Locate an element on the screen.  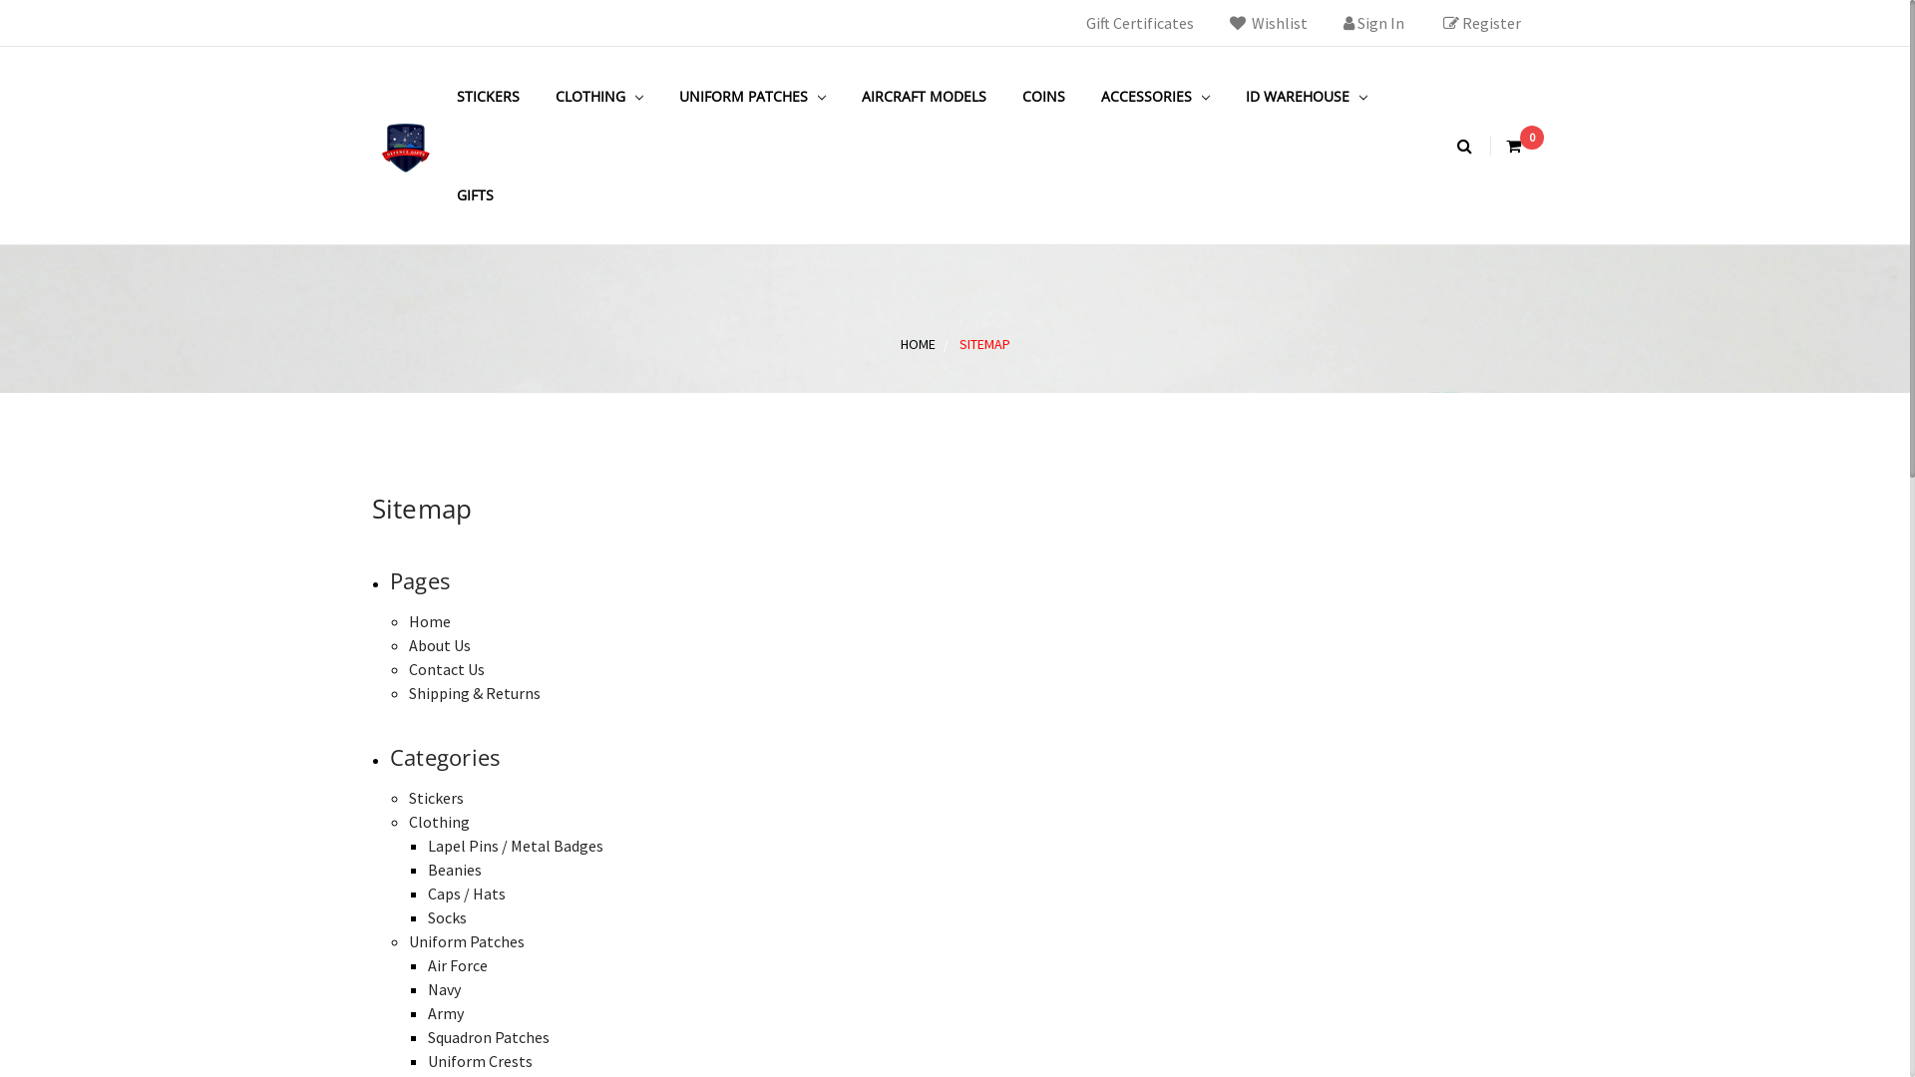
Home is located at coordinates (430, 620).